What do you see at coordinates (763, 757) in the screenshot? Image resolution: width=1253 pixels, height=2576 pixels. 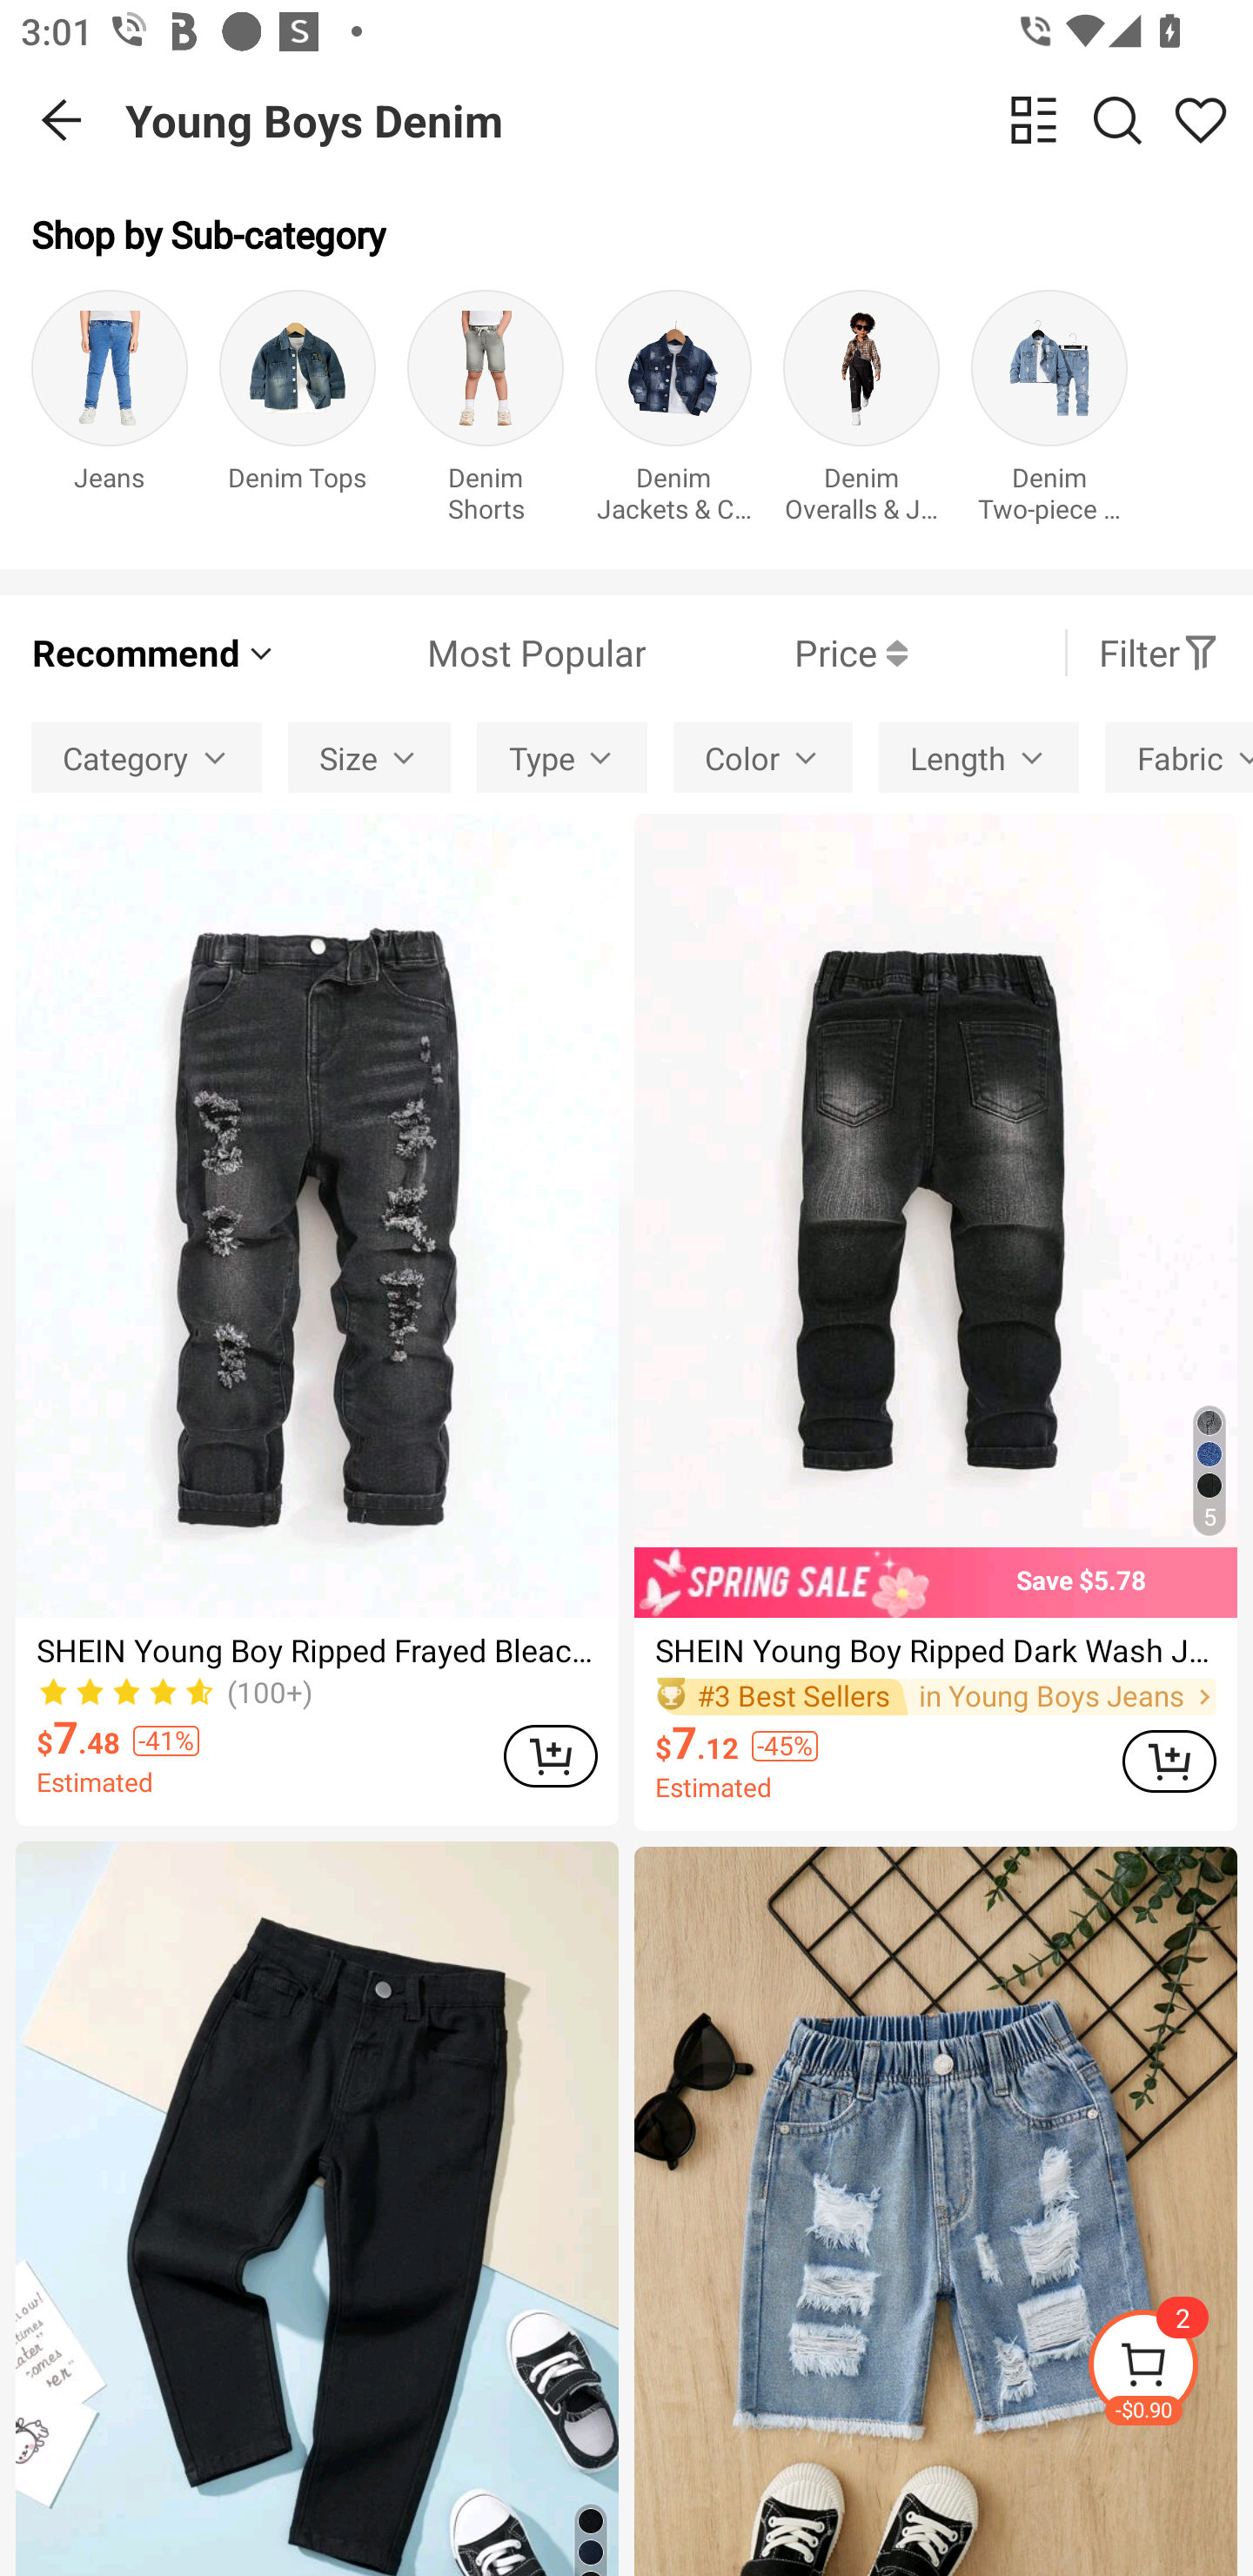 I see `Color` at bounding box center [763, 757].